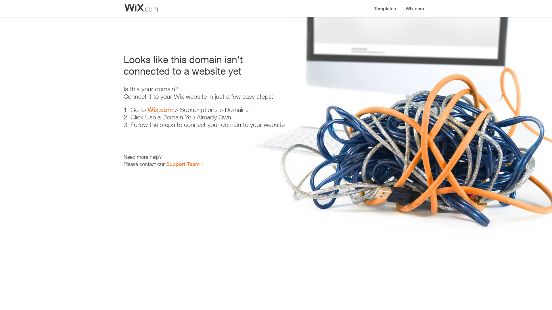 This screenshot has height=310, width=552. Describe the element at coordinates (183, 164) in the screenshot. I see `Support Team` at that location.